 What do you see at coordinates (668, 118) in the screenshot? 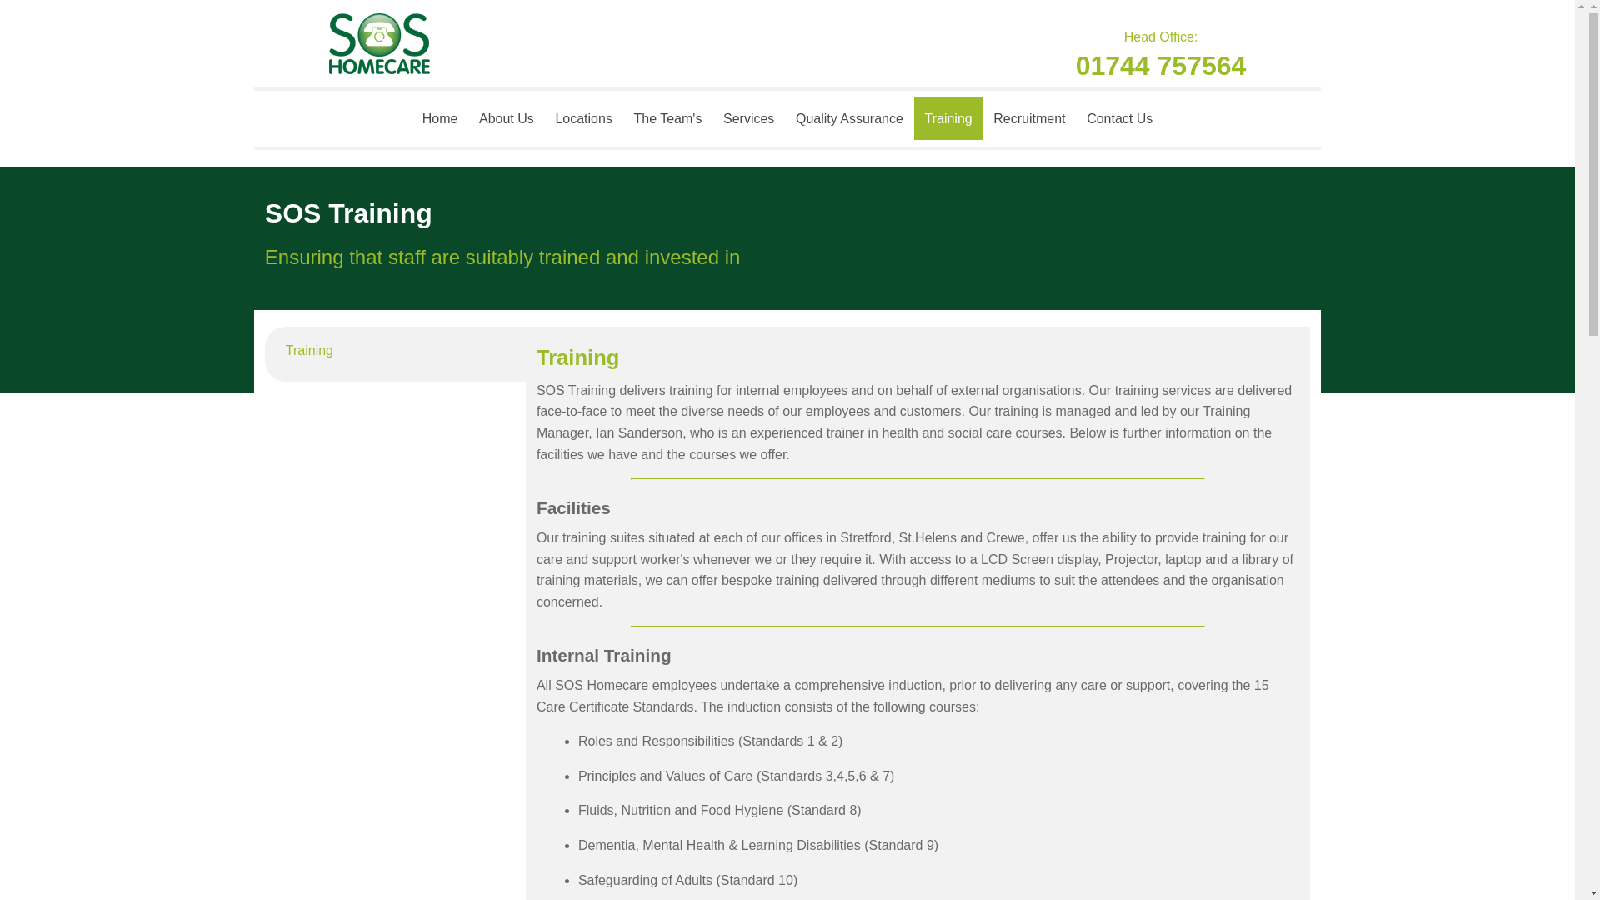
I see `The Team's` at bounding box center [668, 118].